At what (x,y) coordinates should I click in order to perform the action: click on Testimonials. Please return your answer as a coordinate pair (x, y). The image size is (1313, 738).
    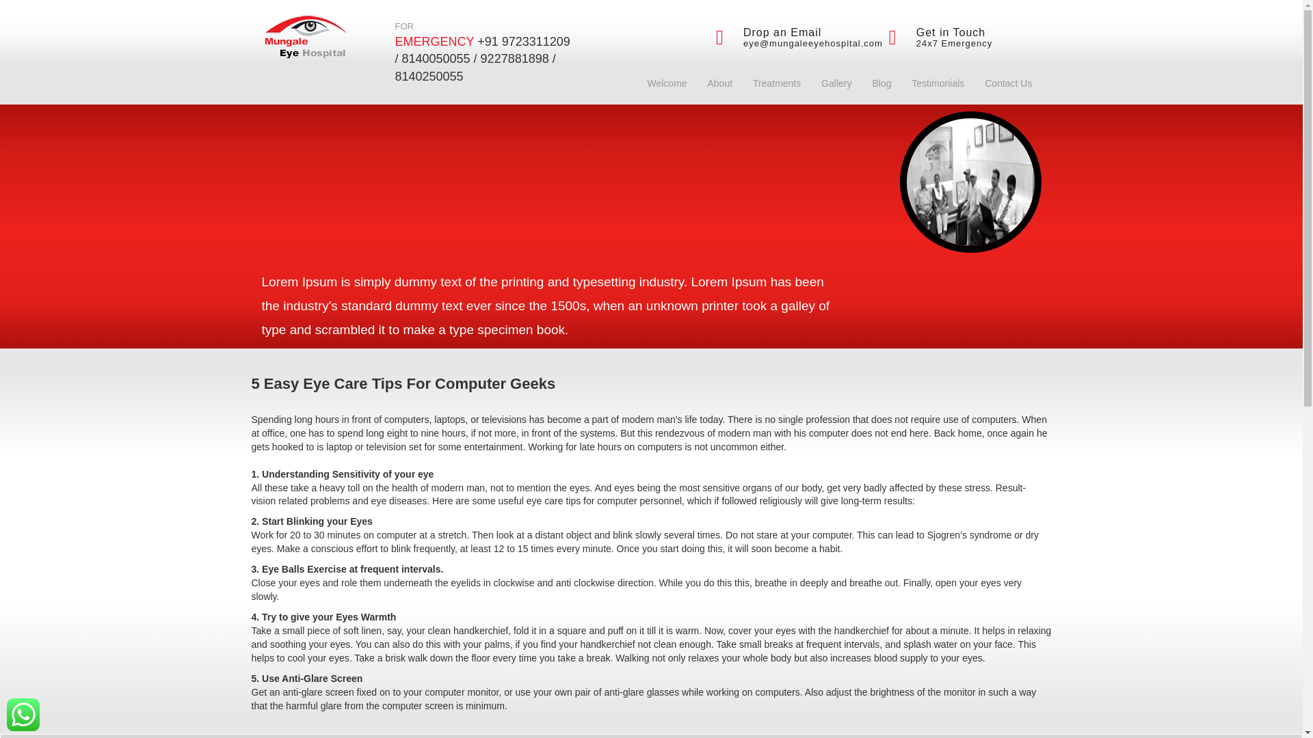
    Looking at the image, I should click on (938, 83).